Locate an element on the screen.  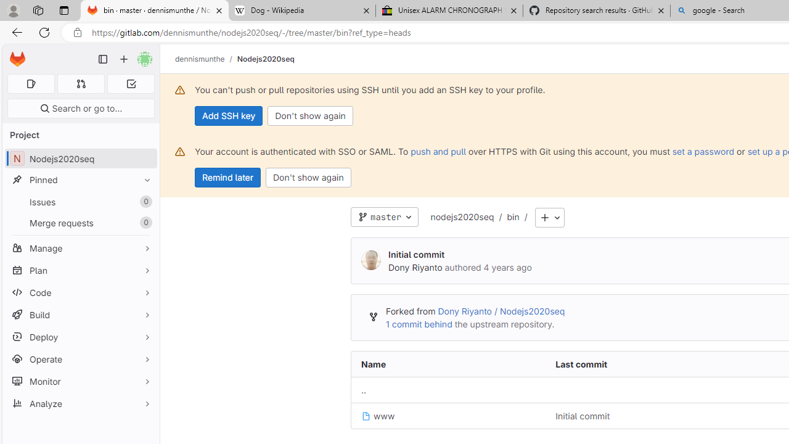
Build is located at coordinates (80, 314).